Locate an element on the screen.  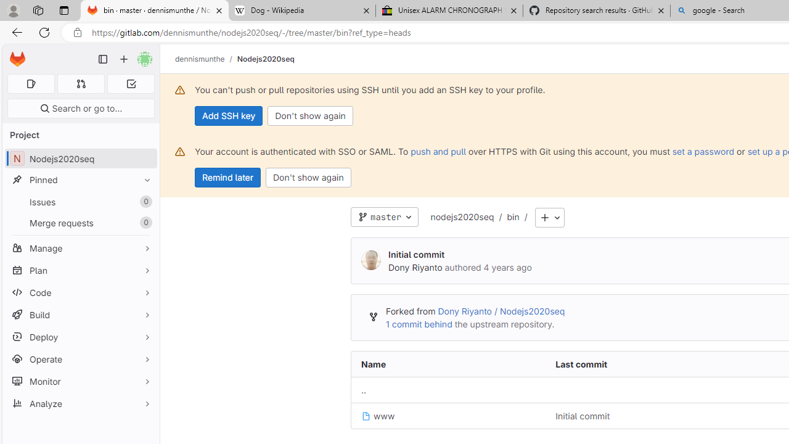
Build is located at coordinates (80, 314).